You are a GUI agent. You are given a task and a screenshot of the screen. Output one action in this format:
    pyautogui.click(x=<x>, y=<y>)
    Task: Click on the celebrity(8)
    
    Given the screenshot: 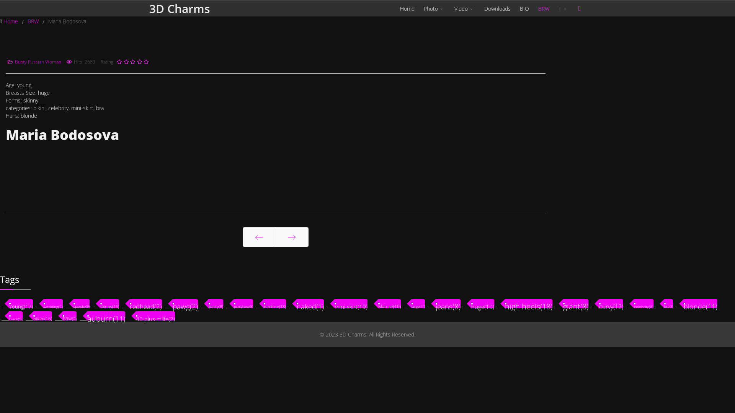 What is the action you would take?
    pyautogui.click(x=644, y=304)
    